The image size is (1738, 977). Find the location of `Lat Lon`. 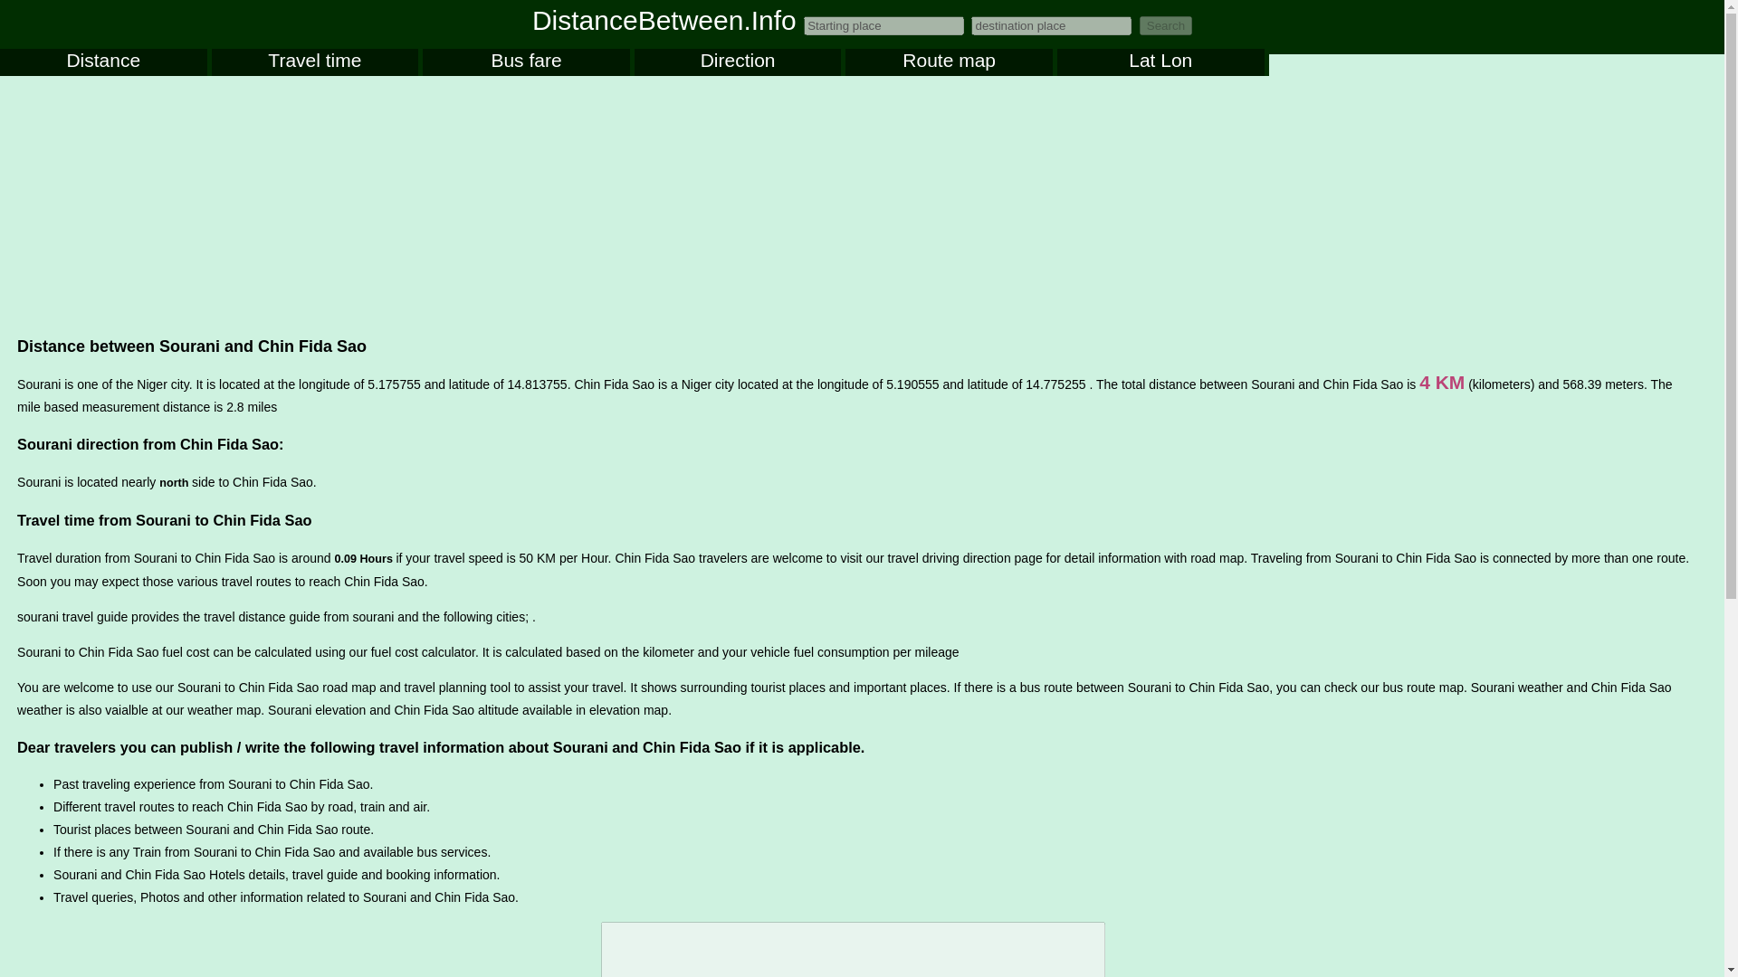

Lat Lon is located at coordinates (1160, 62).